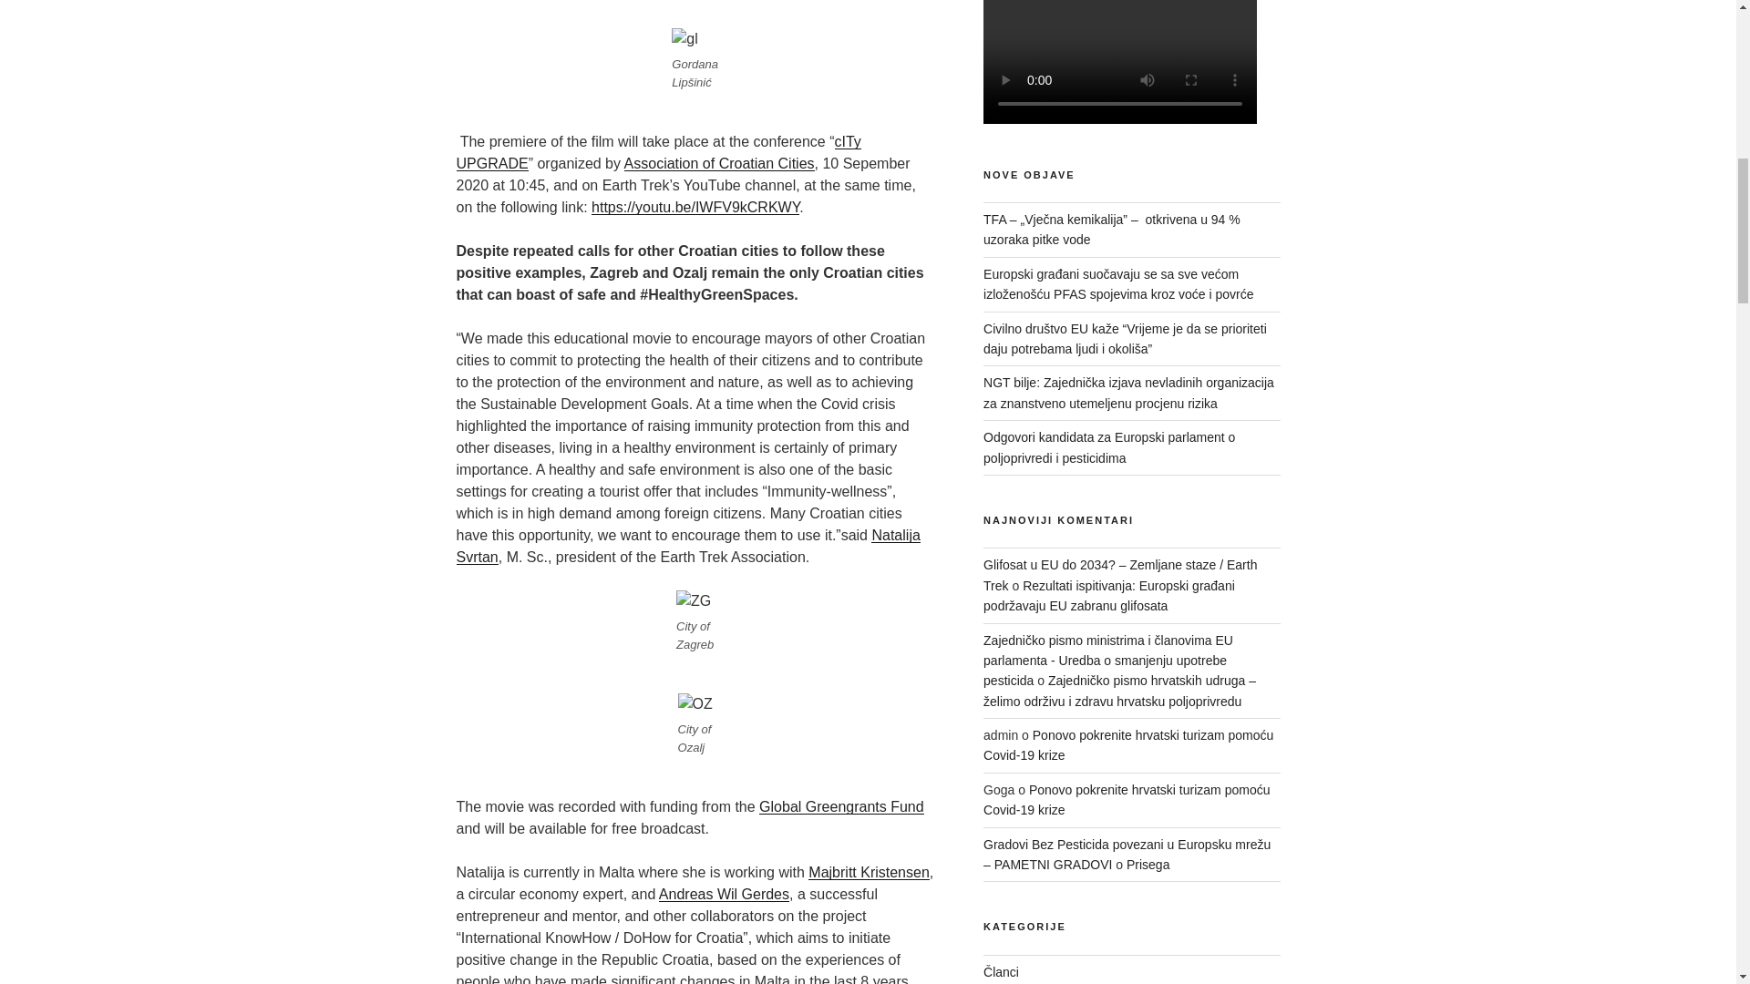 The height and width of the screenshot is (984, 1750). What do you see at coordinates (687, 545) in the screenshot?
I see `Natalija Svrtan` at bounding box center [687, 545].